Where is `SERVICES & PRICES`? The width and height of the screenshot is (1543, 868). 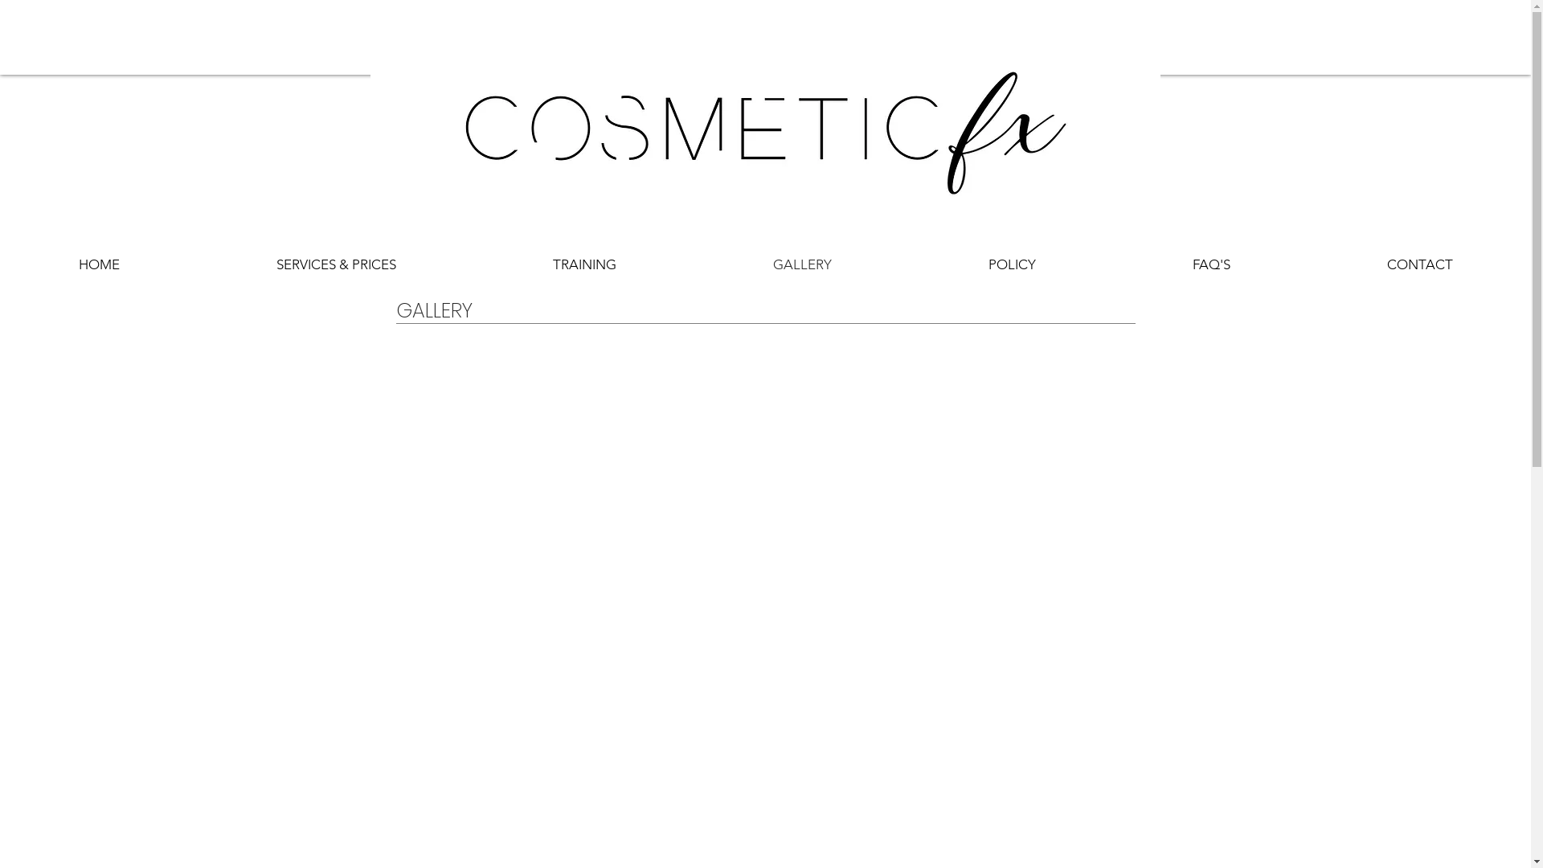 SERVICES & PRICES is located at coordinates (336, 264).